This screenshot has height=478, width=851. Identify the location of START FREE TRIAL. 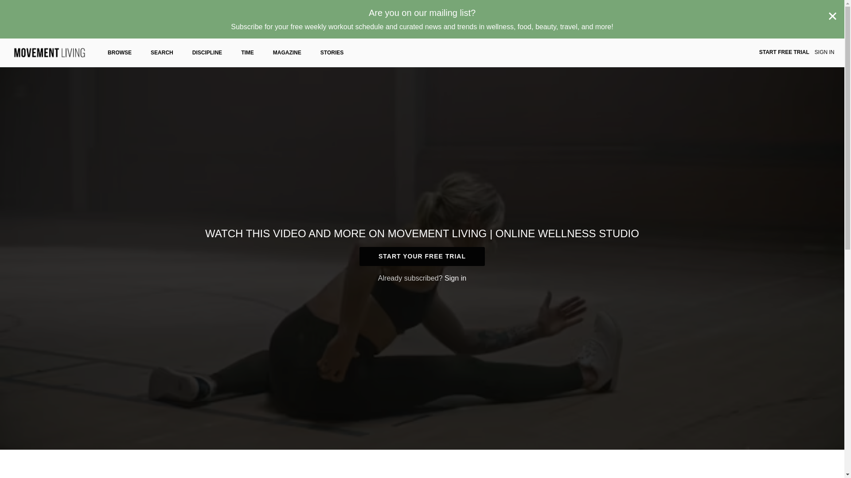
(784, 53).